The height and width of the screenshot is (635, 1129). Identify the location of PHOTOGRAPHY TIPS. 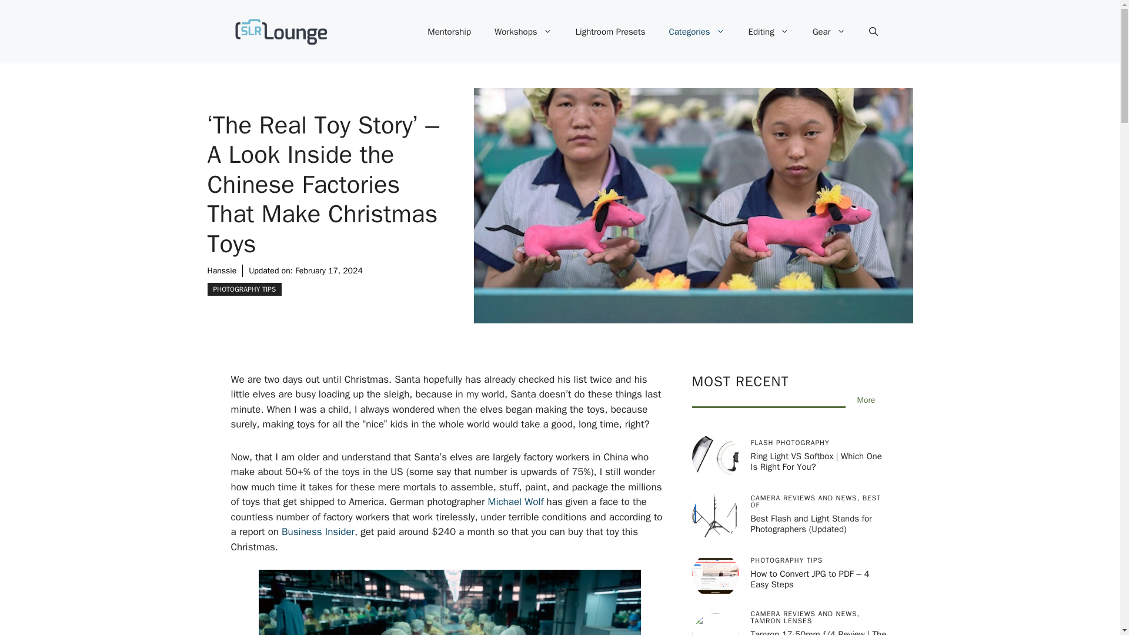
(243, 289).